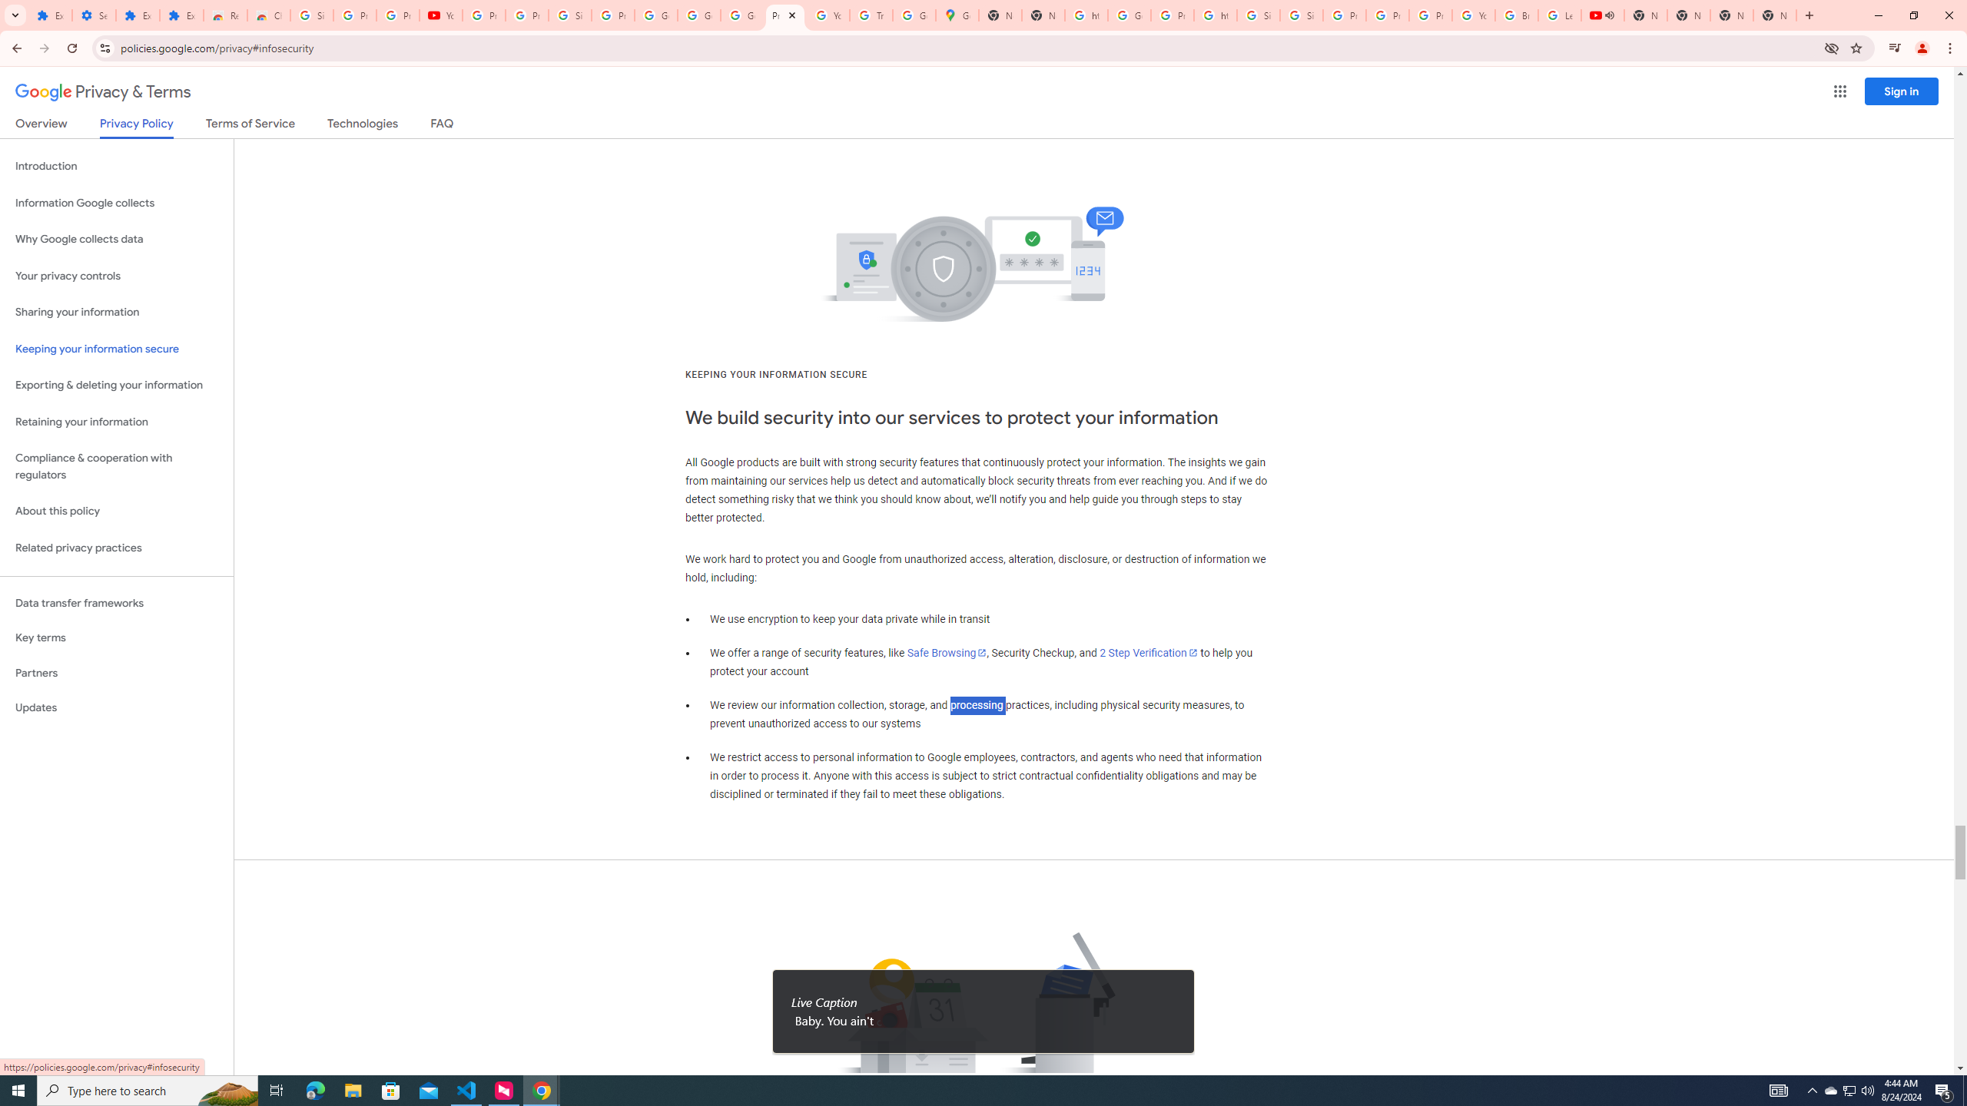  Describe the element at coordinates (1388, 15) in the screenshot. I see `Privacy Help Center - Policies Help` at that location.